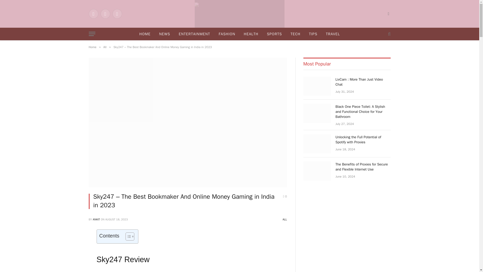 The height and width of the screenshot is (272, 483). What do you see at coordinates (105, 14) in the screenshot?
I see `Twitter` at bounding box center [105, 14].